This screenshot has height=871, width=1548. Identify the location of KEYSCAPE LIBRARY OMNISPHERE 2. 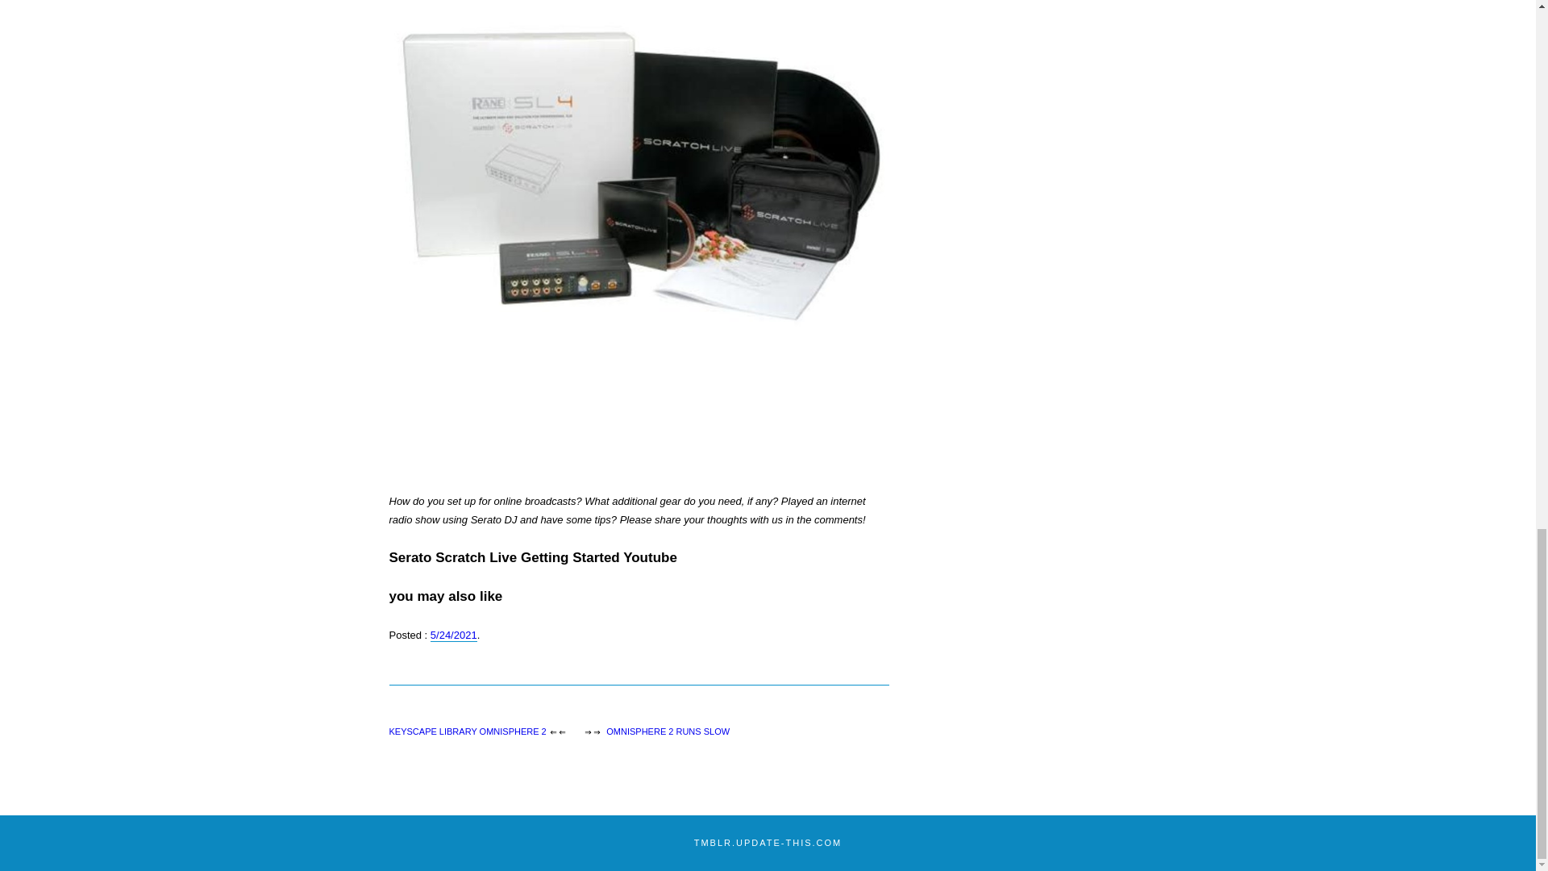
(467, 731).